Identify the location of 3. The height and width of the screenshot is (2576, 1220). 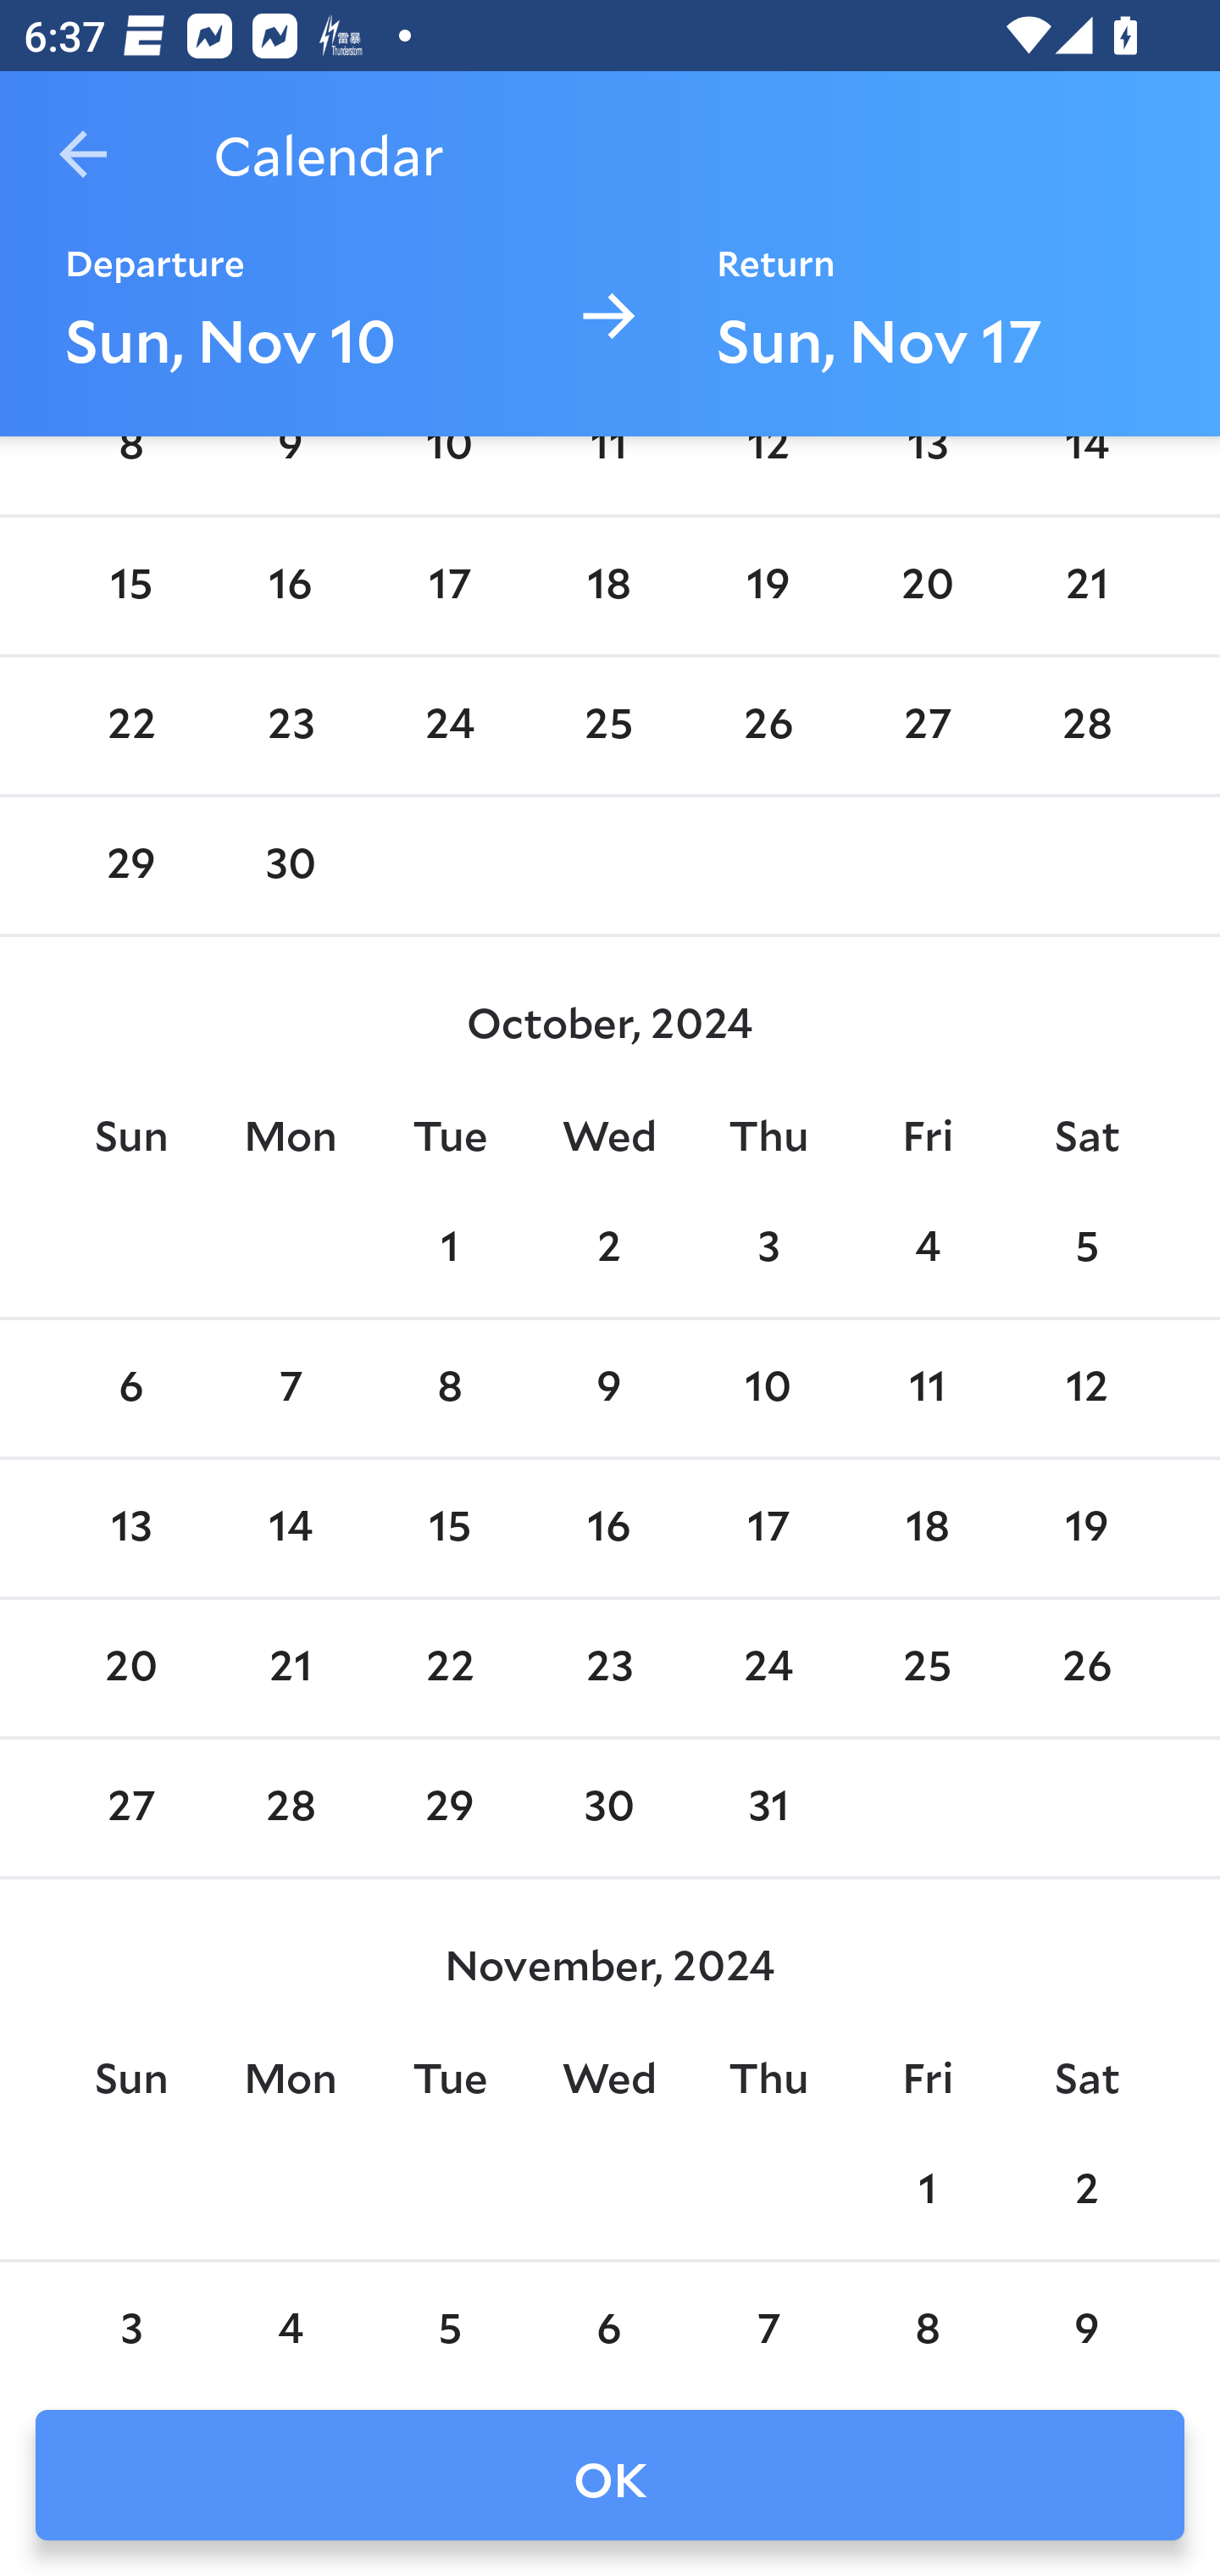
(768, 1249).